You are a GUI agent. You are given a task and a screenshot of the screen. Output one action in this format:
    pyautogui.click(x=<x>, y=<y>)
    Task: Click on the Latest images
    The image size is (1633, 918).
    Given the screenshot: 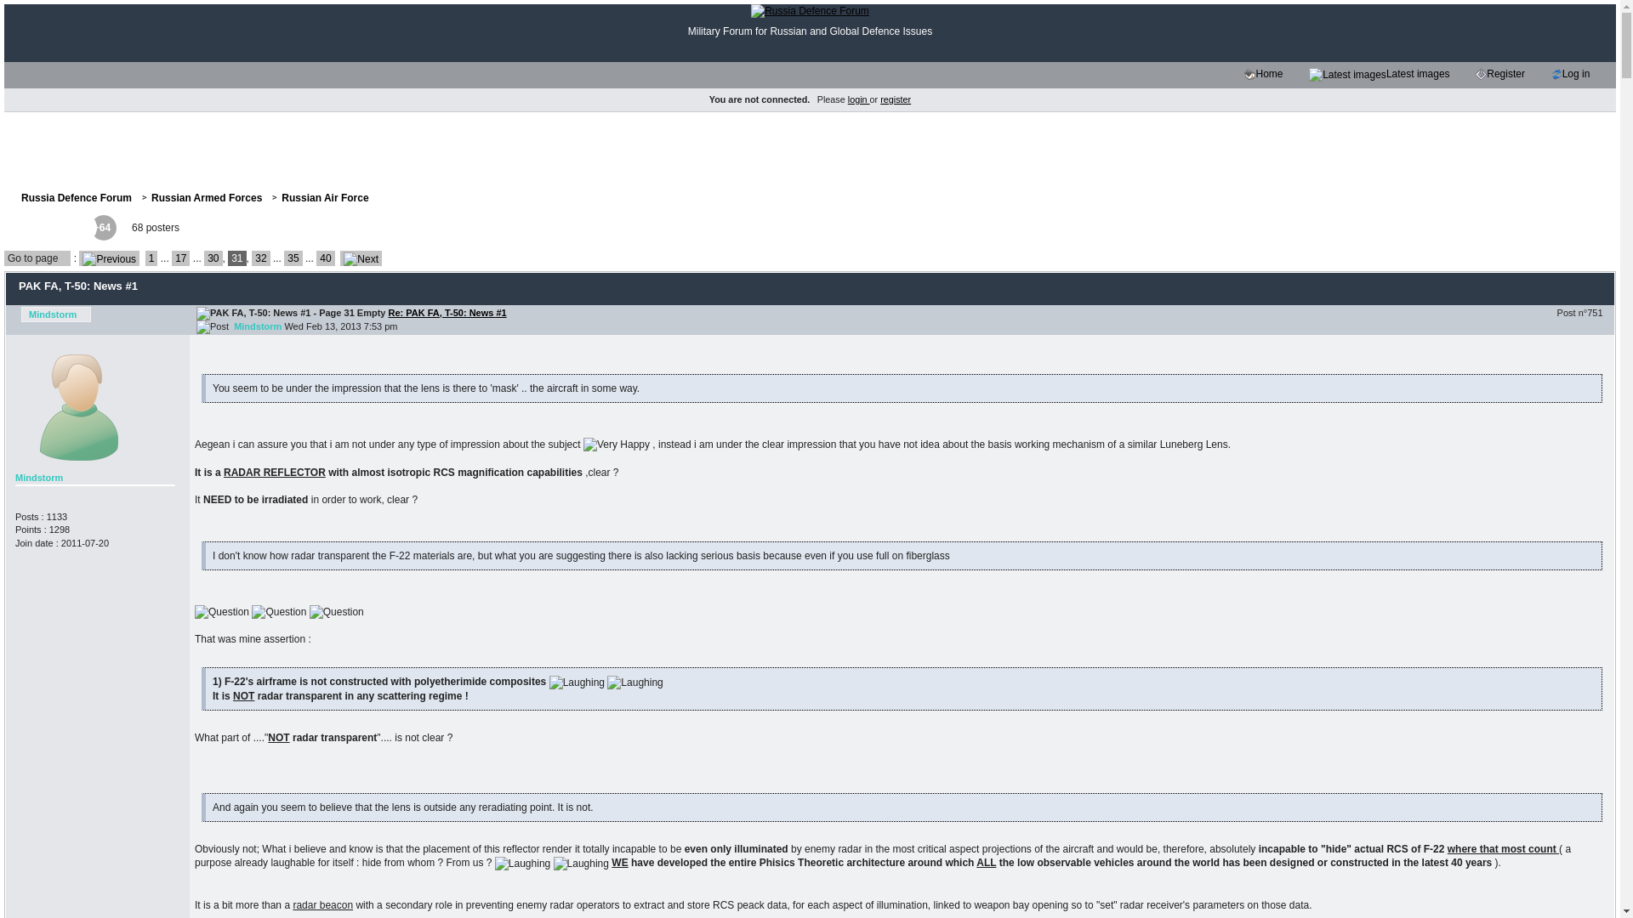 What is the action you would take?
    pyautogui.click(x=1385, y=75)
    